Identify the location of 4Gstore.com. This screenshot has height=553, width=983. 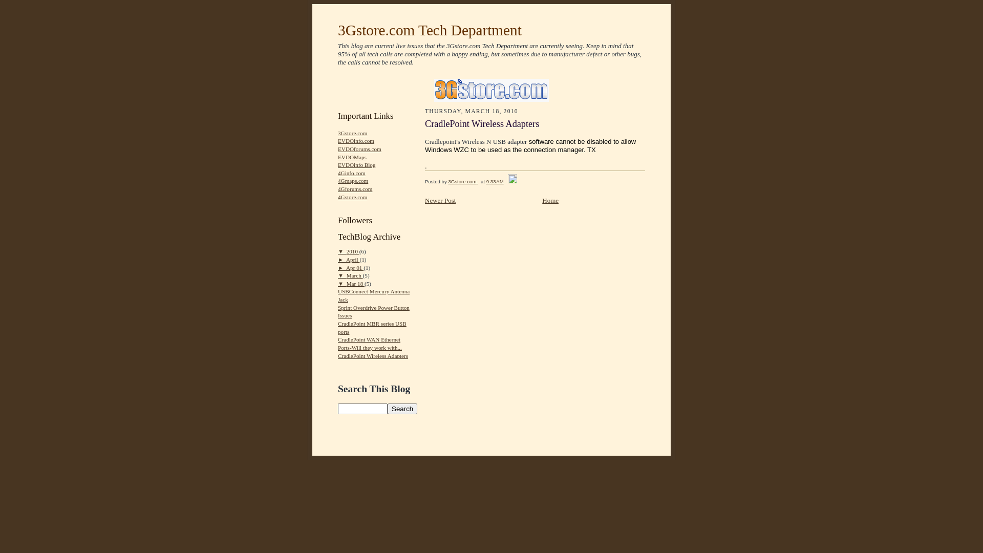
(352, 197).